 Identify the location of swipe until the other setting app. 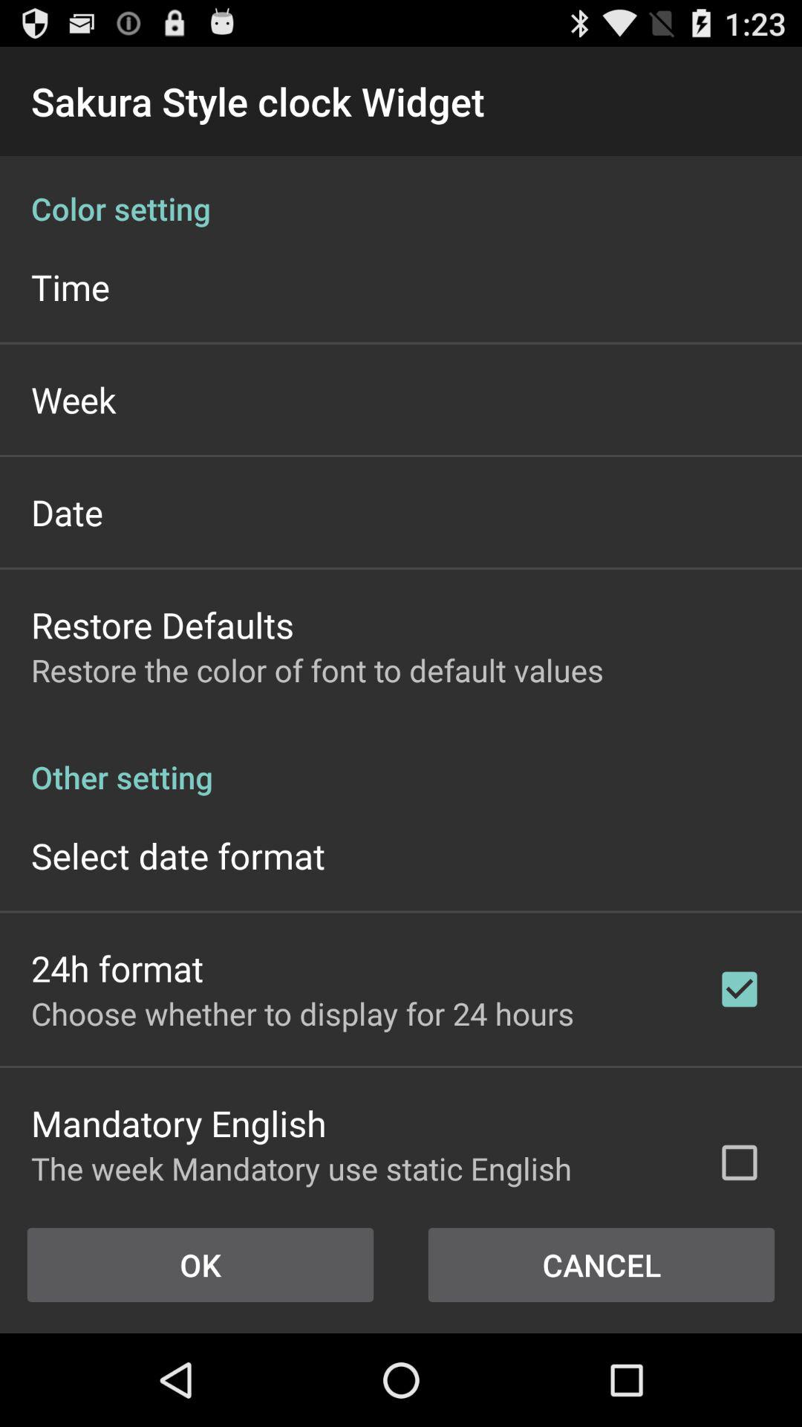
(401, 761).